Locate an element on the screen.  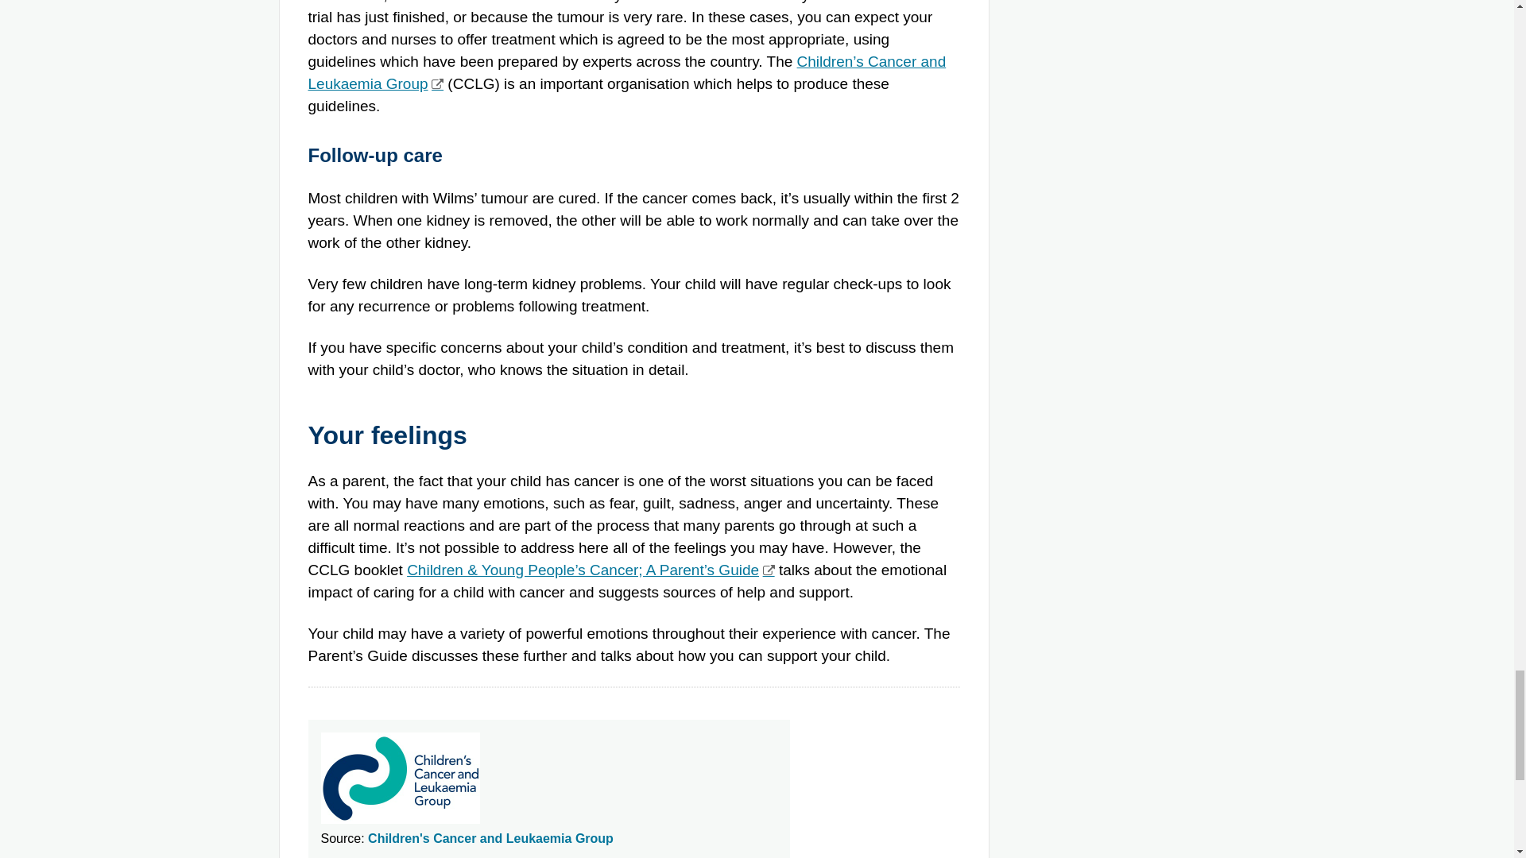
Children's Cancer and Leukaemia Group is located at coordinates (490, 837).